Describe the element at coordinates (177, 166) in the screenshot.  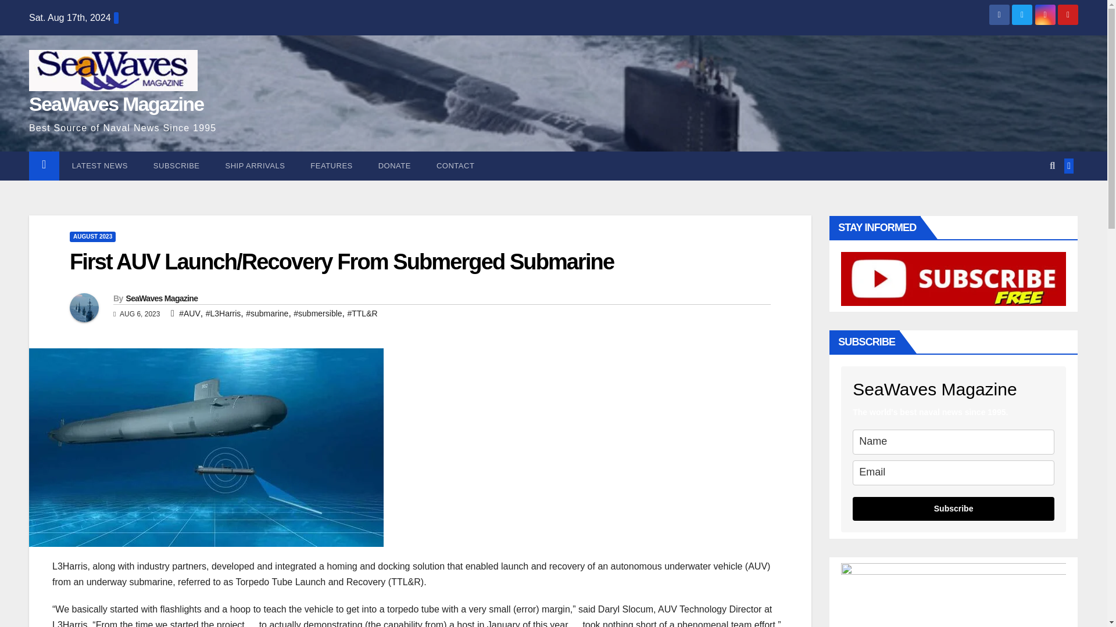
I see `SUBSCRIBE` at that location.